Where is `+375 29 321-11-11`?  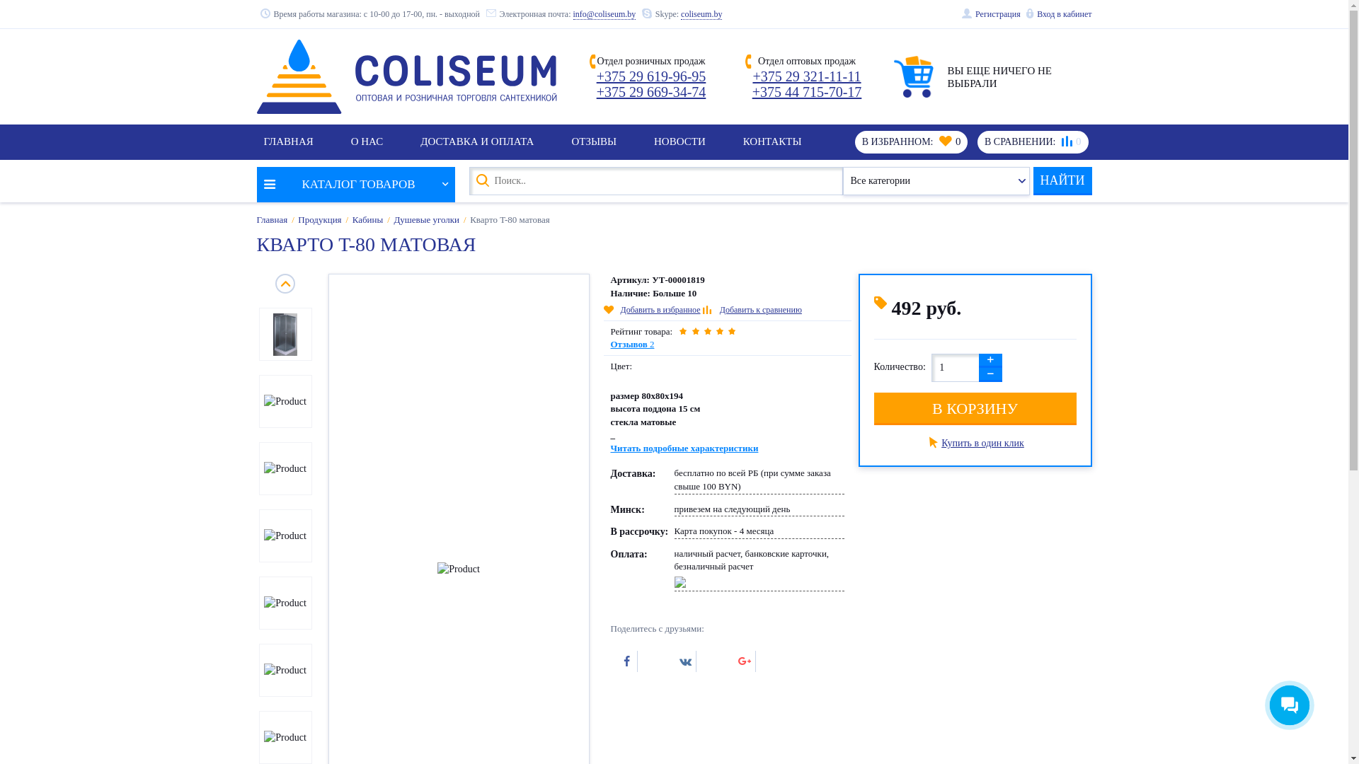 +375 29 321-11-11 is located at coordinates (807, 76).